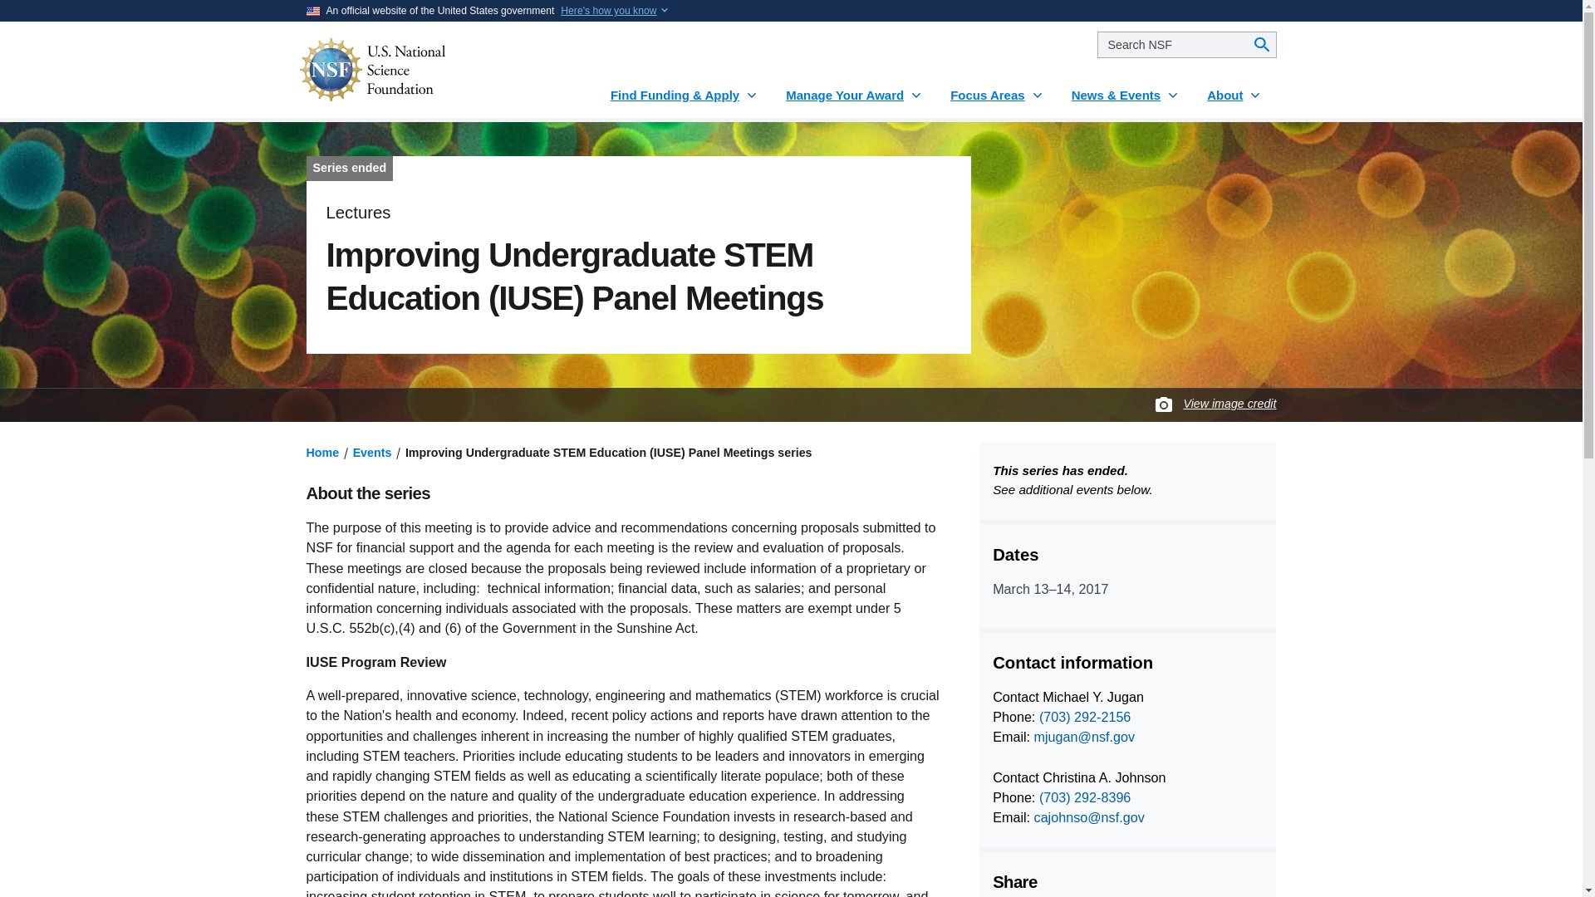 This screenshot has height=897, width=1595. I want to click on NSF - National Science Foundation - Home, so click(422, 70).